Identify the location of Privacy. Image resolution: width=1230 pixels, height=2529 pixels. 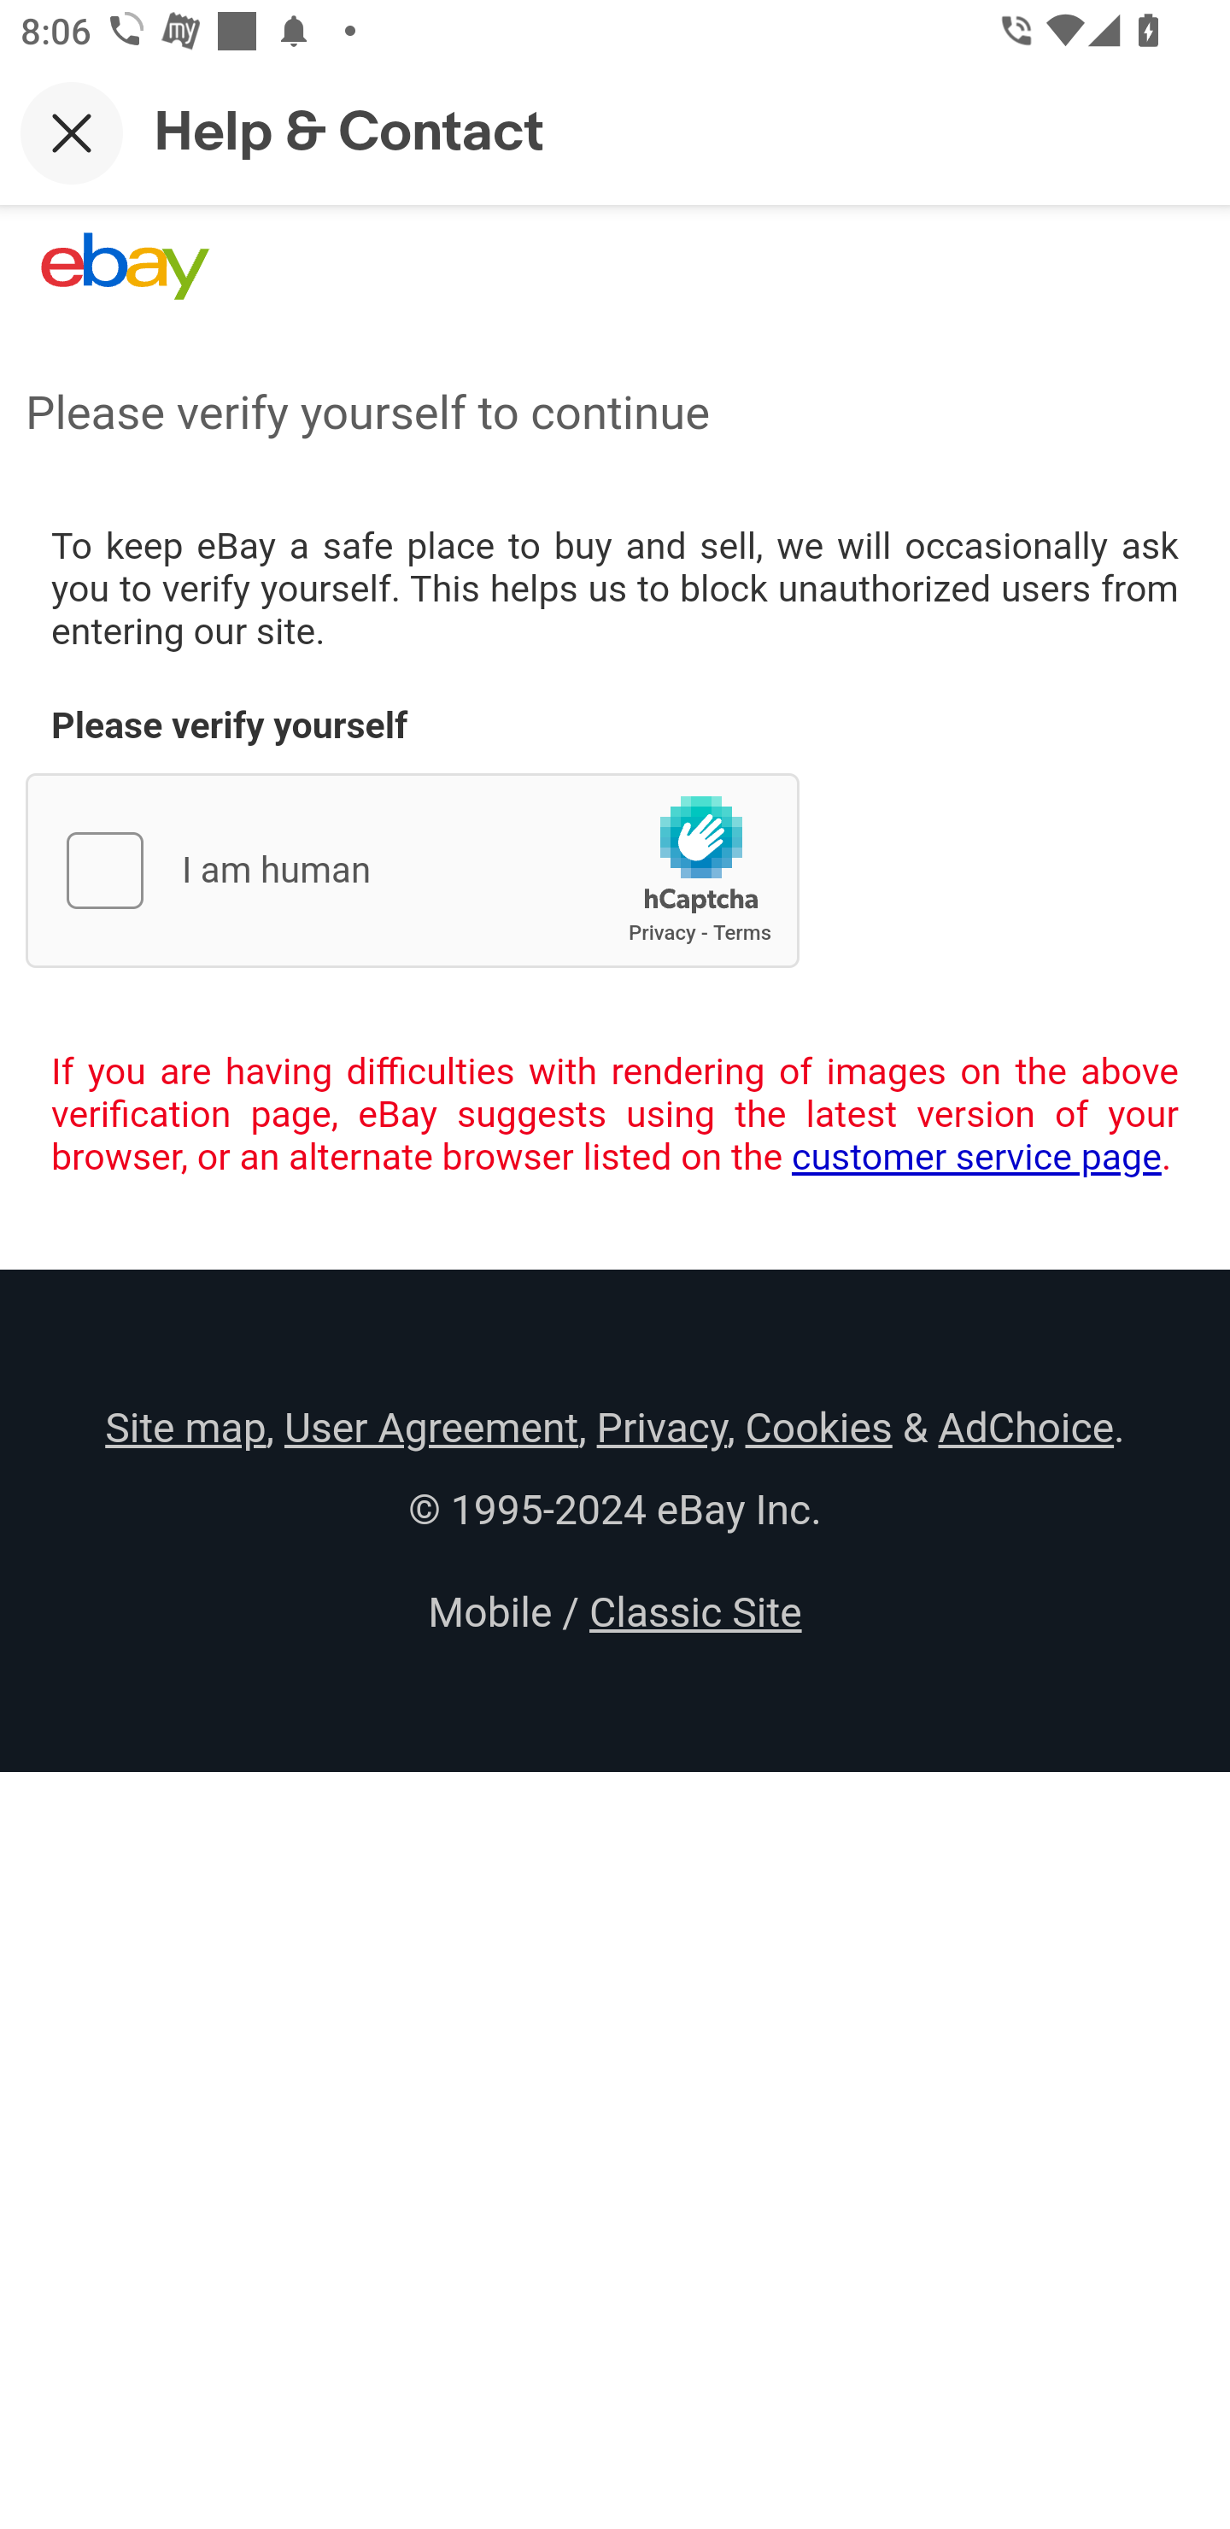
(661, 1427).